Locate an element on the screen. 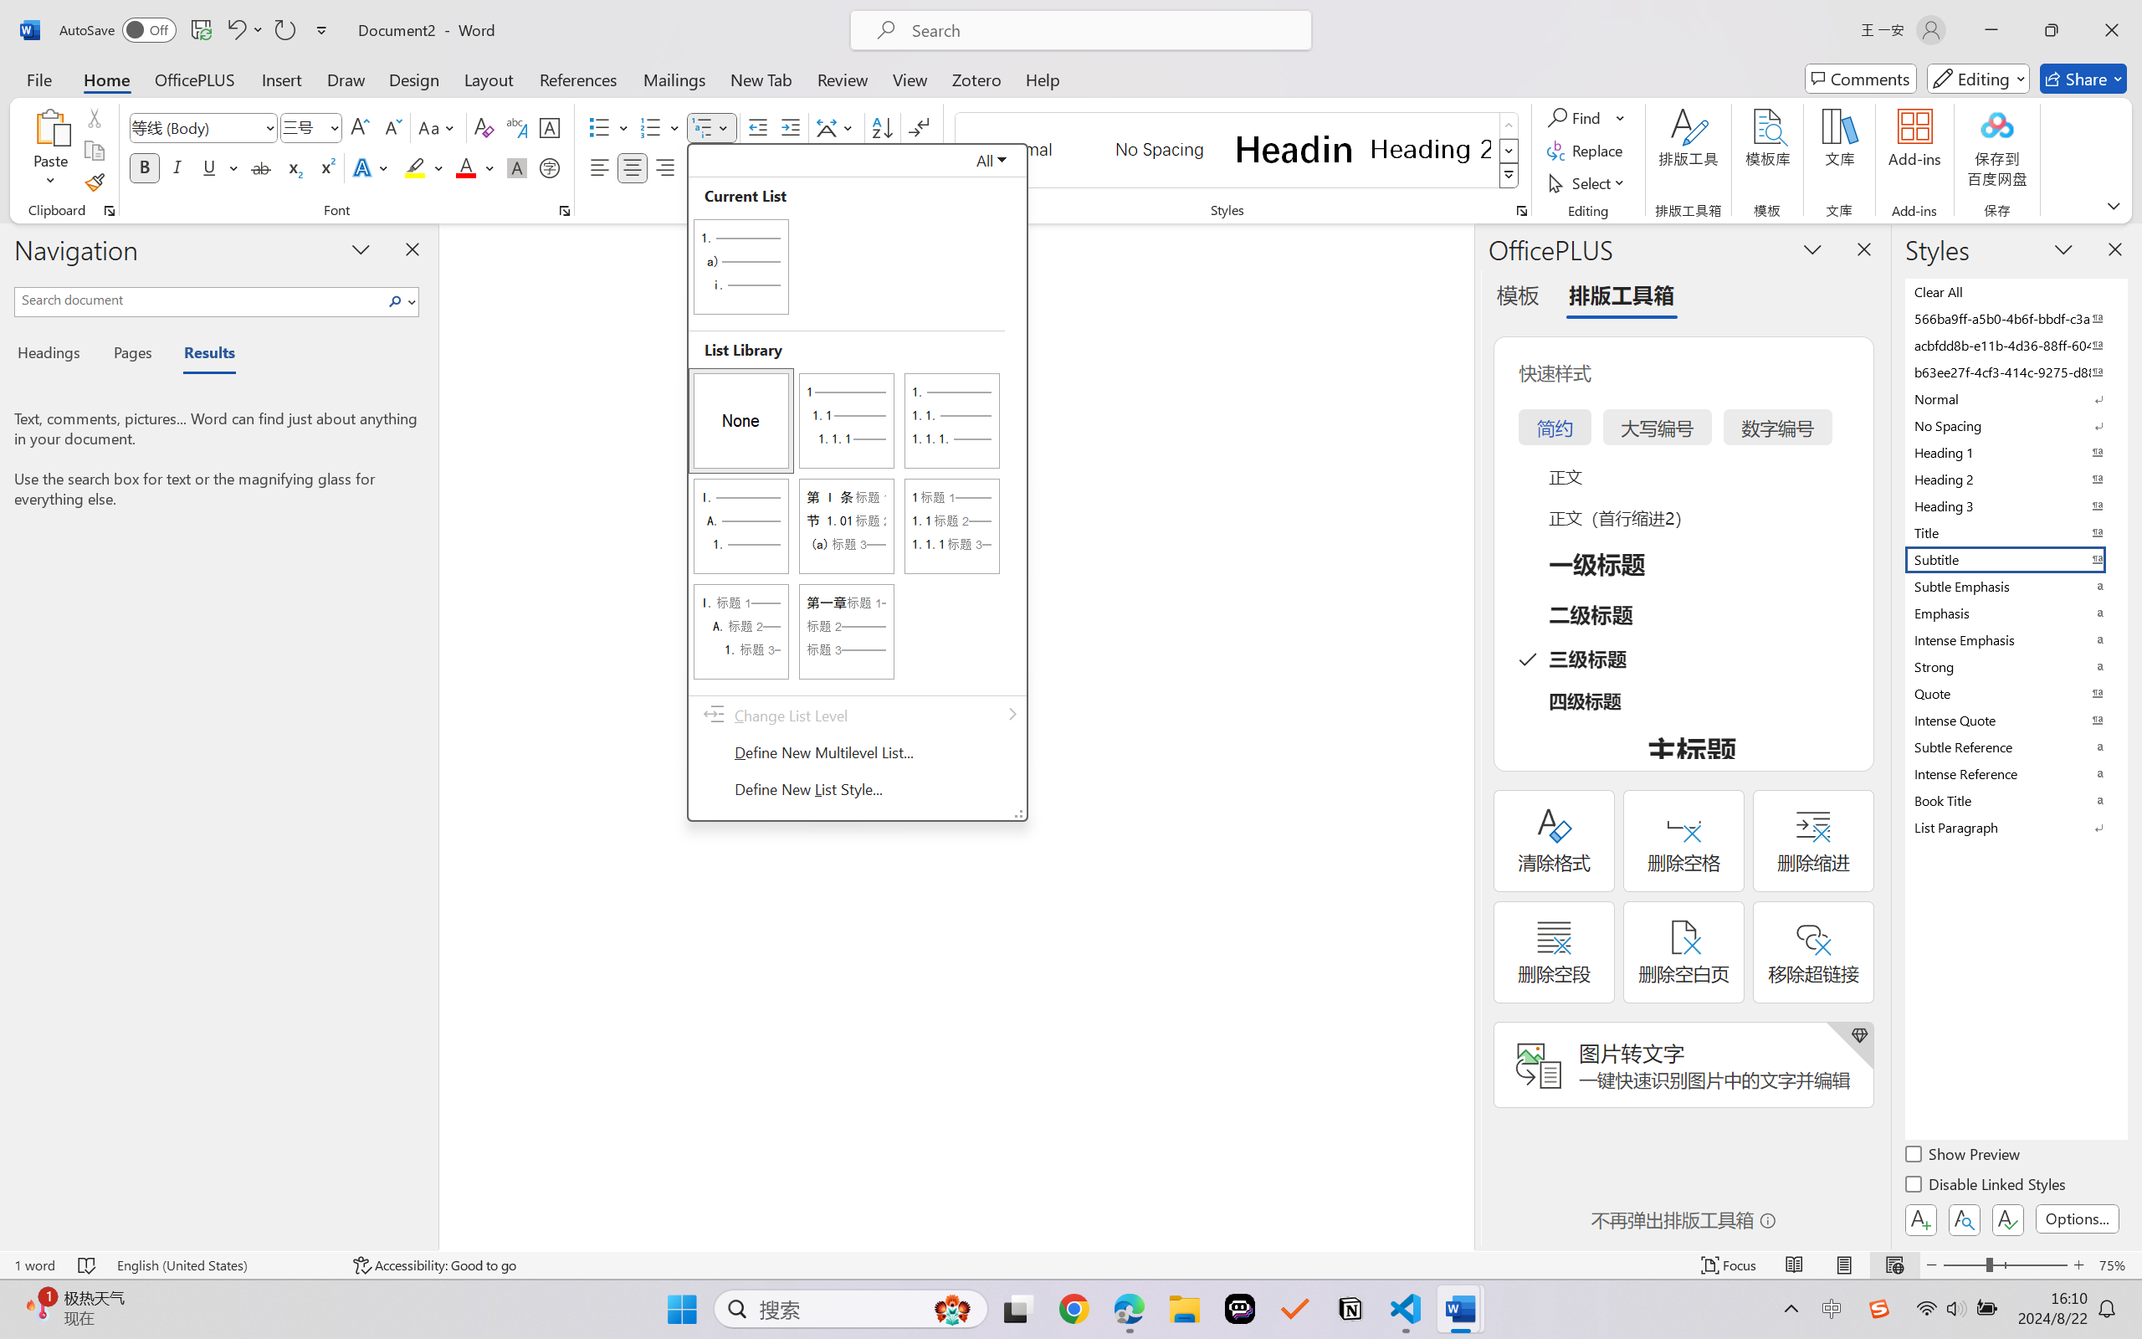 This screenshot has width=2142, height=1339. Find is located at coordinates (1750, 100).